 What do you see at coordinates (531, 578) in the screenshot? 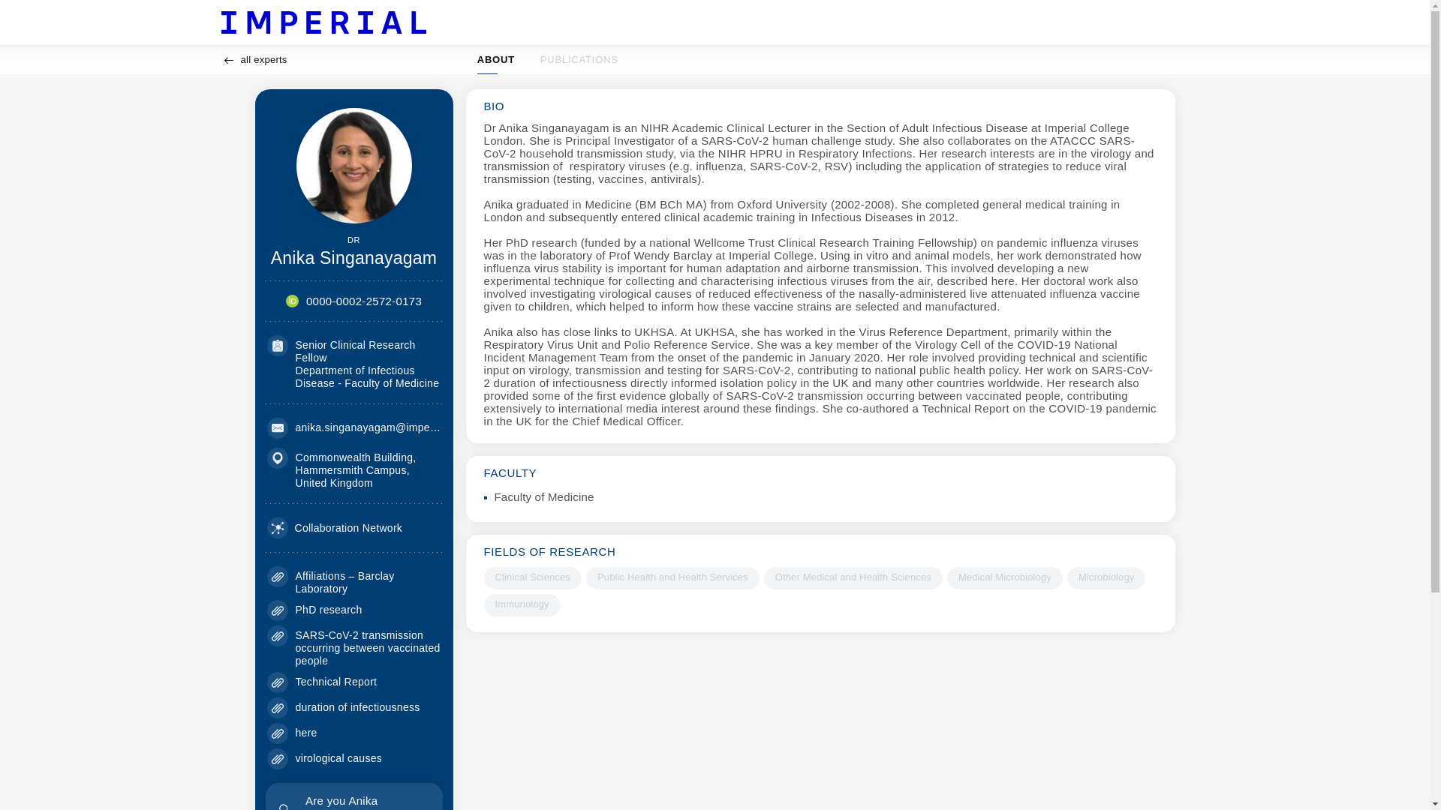
I see `Technical Report` at bounding box center [531, 578].